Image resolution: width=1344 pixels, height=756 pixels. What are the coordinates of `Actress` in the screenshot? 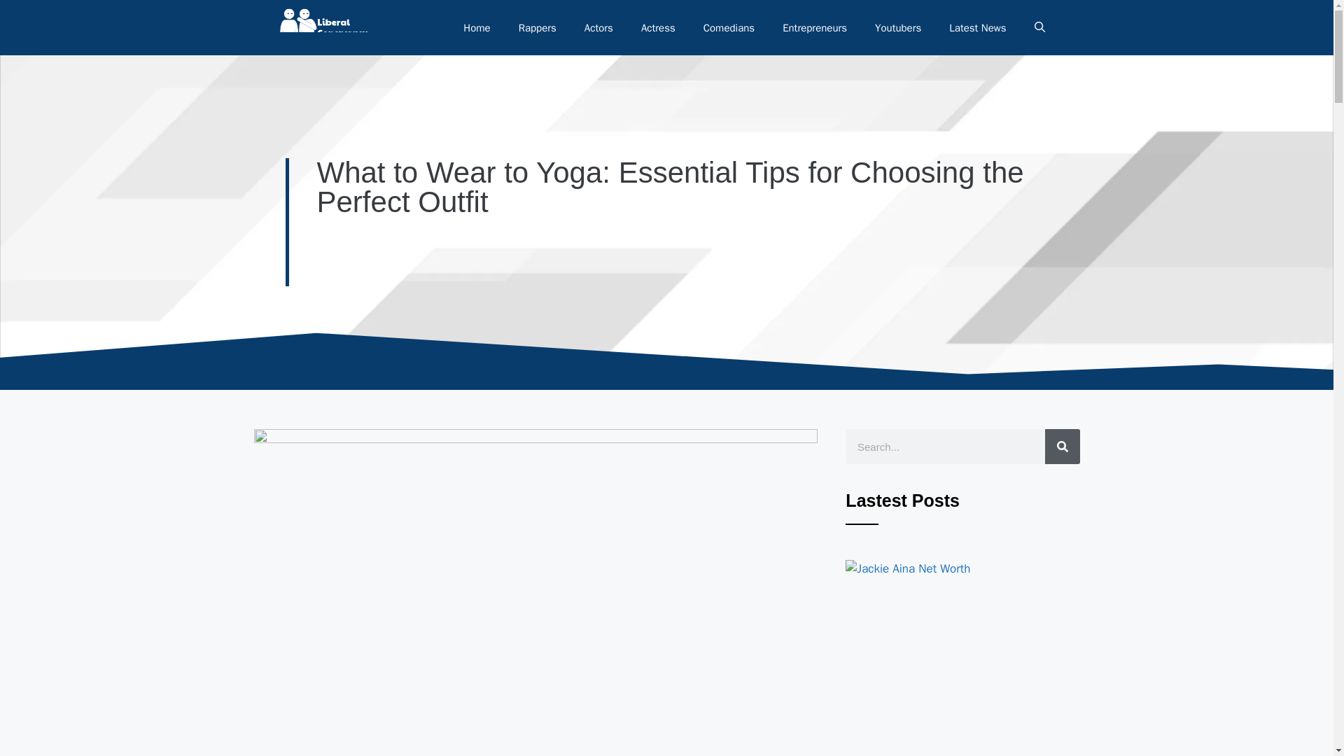 It's located at (658, 28).